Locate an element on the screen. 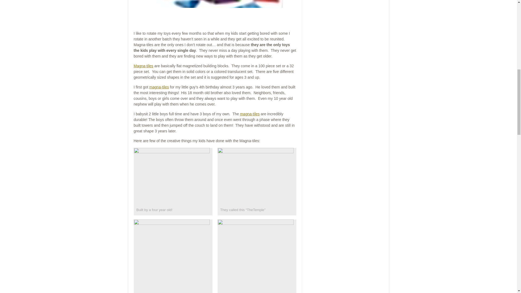 This screenshot has width=521, height=293. magnets is located at coordinates (171, 176).